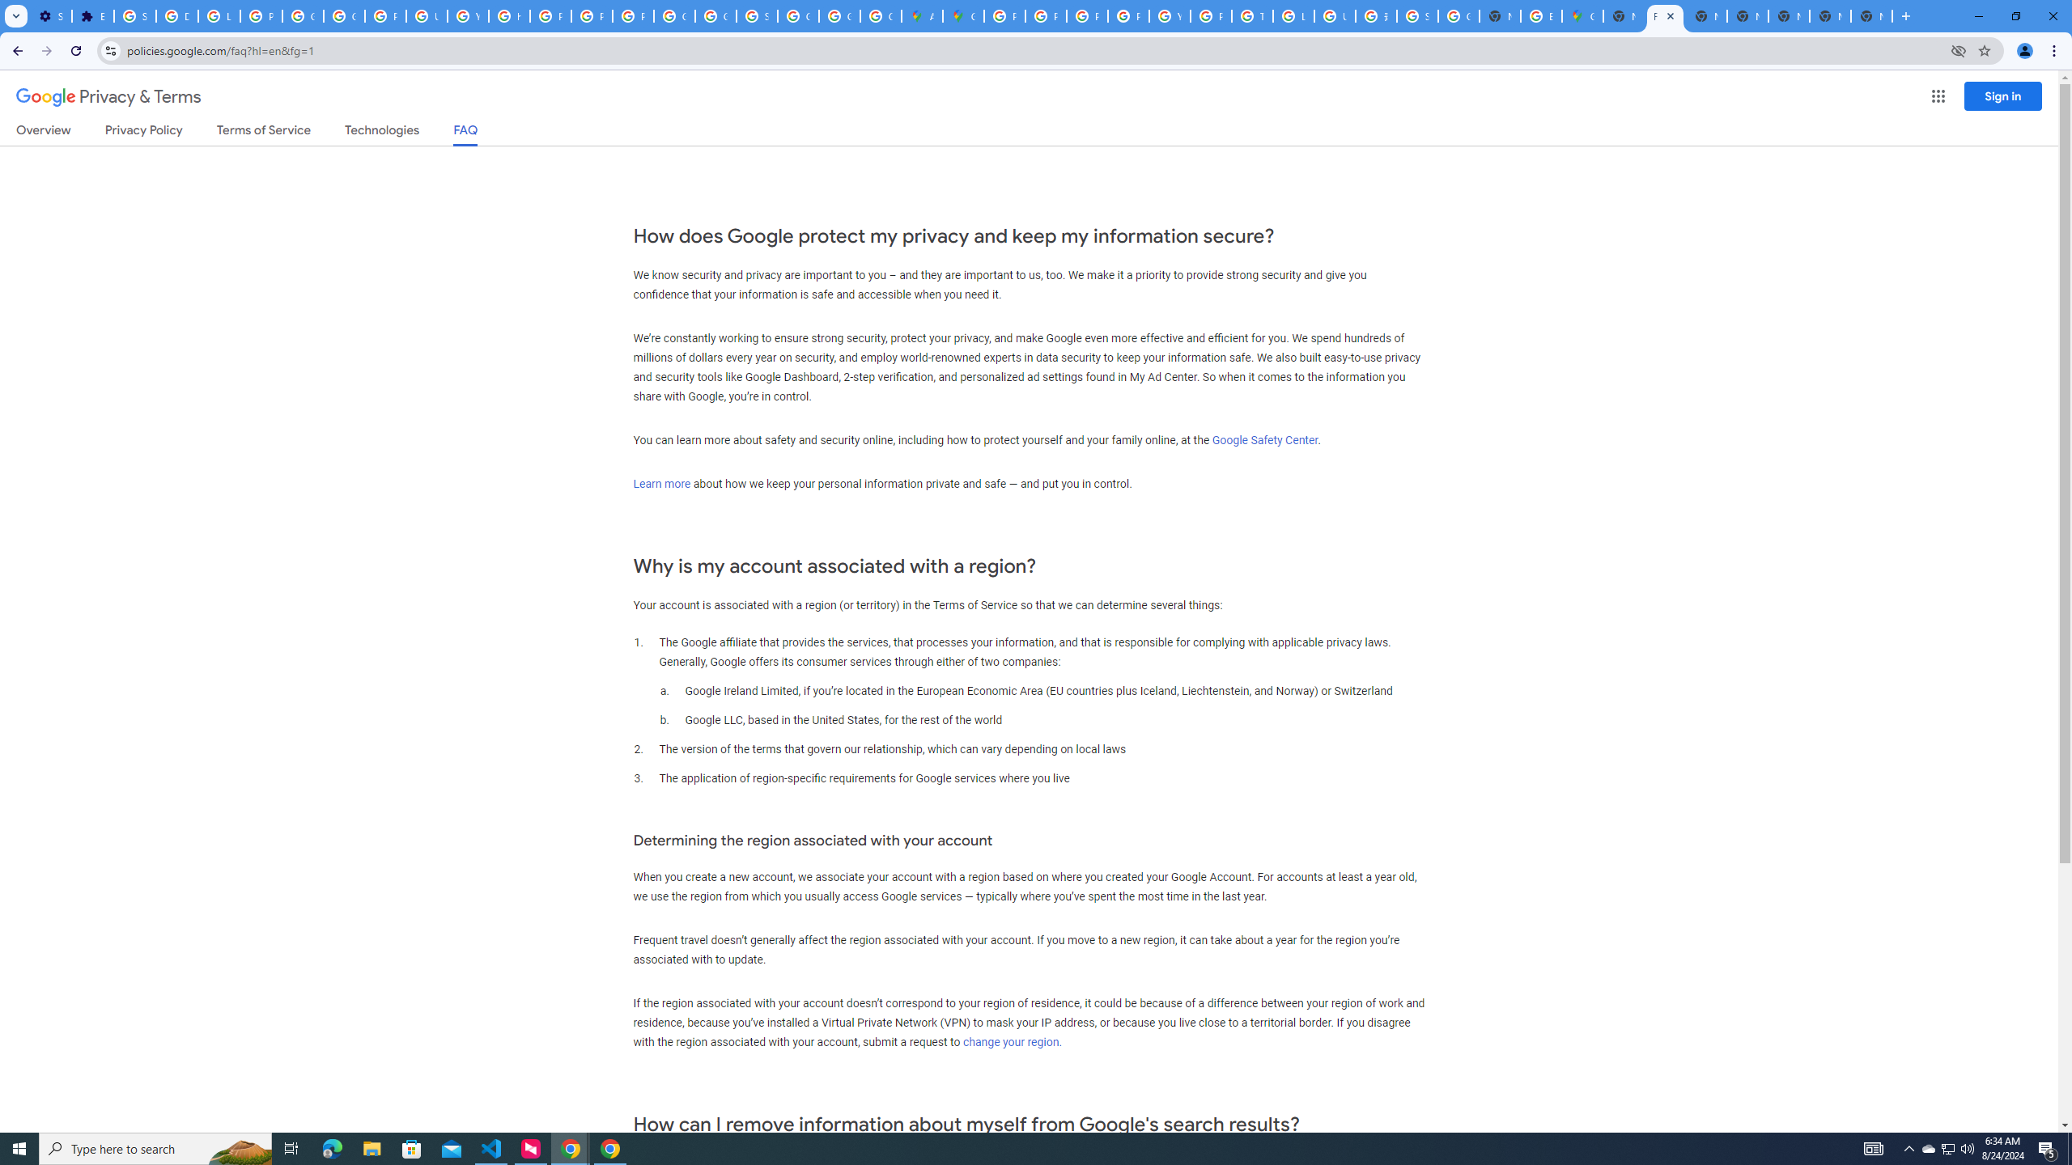 This screenshot has height=1165, width=2072. What do you see at coordinates (1624, 16) in the screenshot?
I see `New Tab` at bounding box center [1624, 16].